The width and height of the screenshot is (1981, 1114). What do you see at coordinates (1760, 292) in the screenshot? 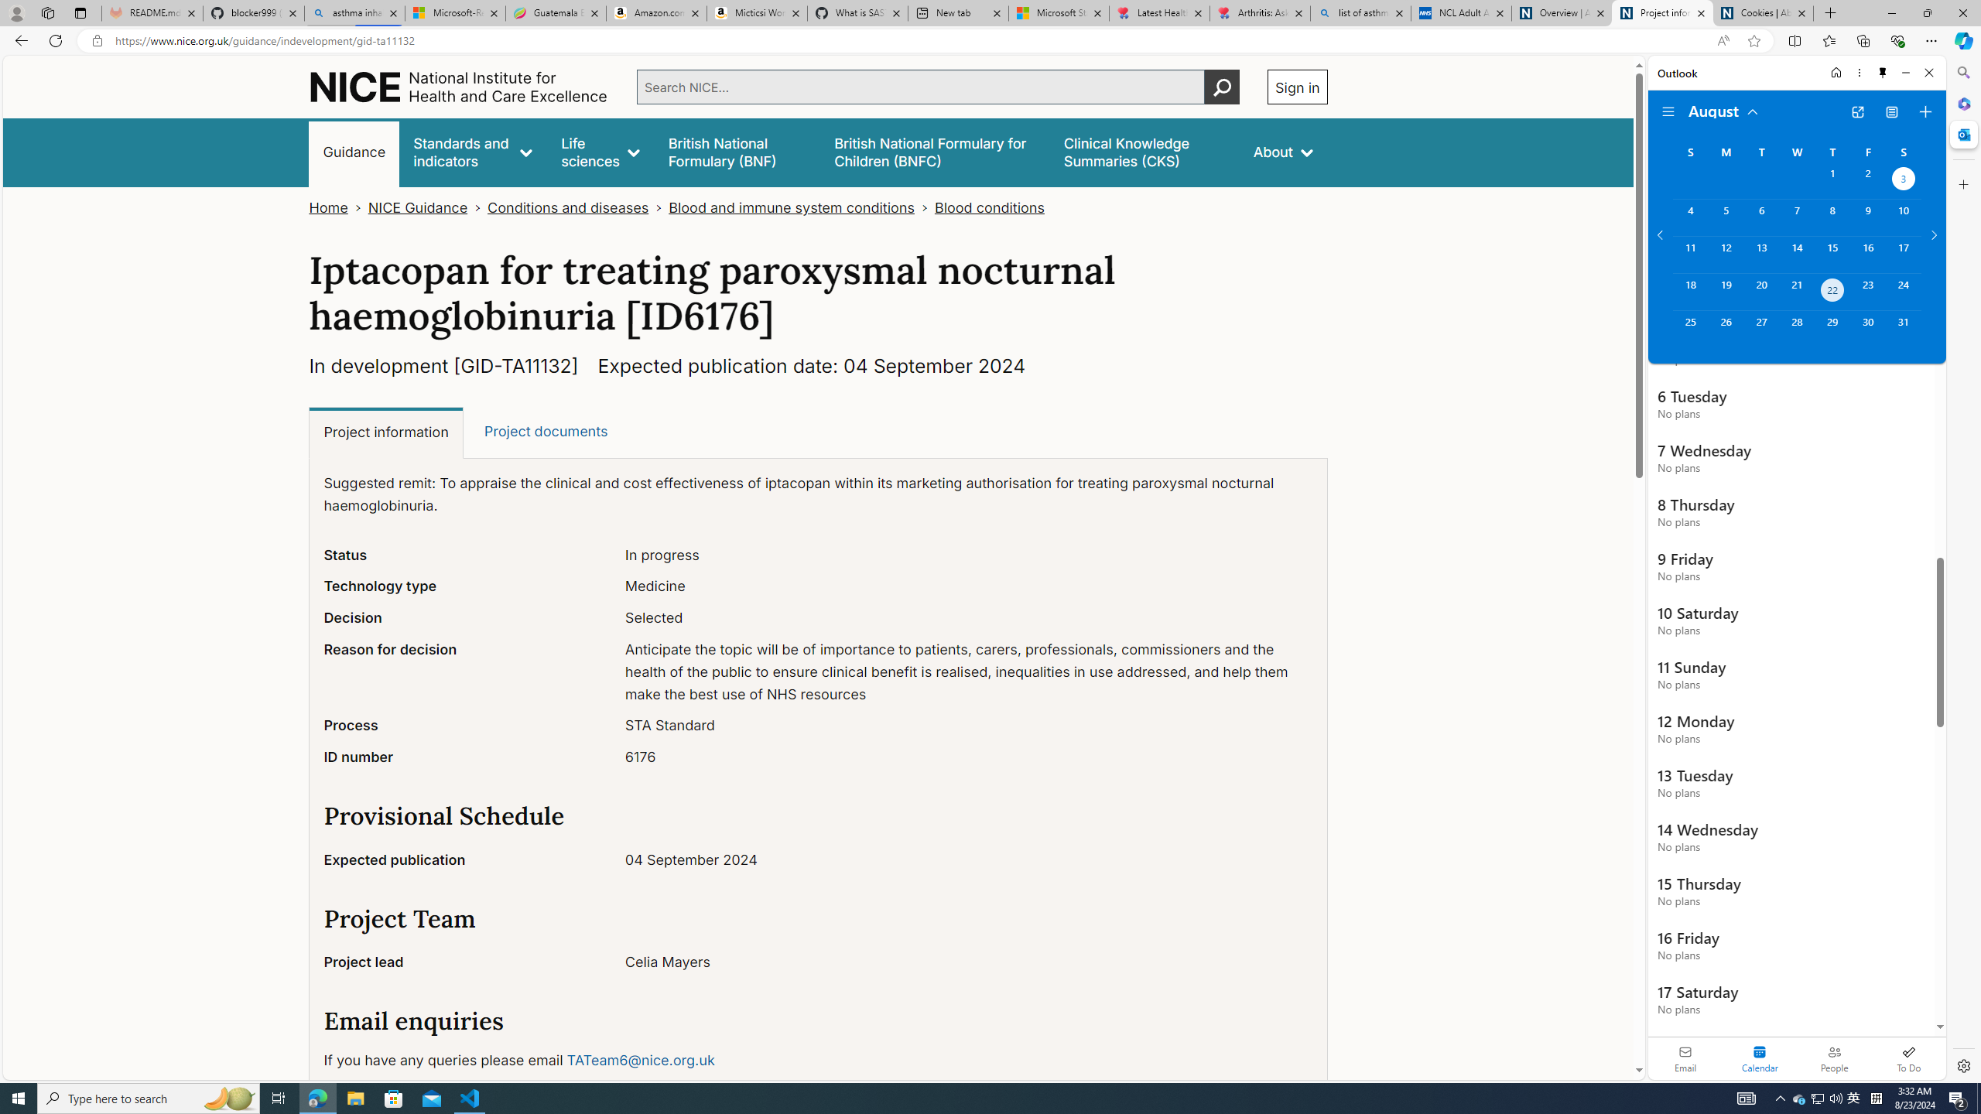
I see `Tuesday, August 20, 2024. ` at bounding box center [1760, 292].